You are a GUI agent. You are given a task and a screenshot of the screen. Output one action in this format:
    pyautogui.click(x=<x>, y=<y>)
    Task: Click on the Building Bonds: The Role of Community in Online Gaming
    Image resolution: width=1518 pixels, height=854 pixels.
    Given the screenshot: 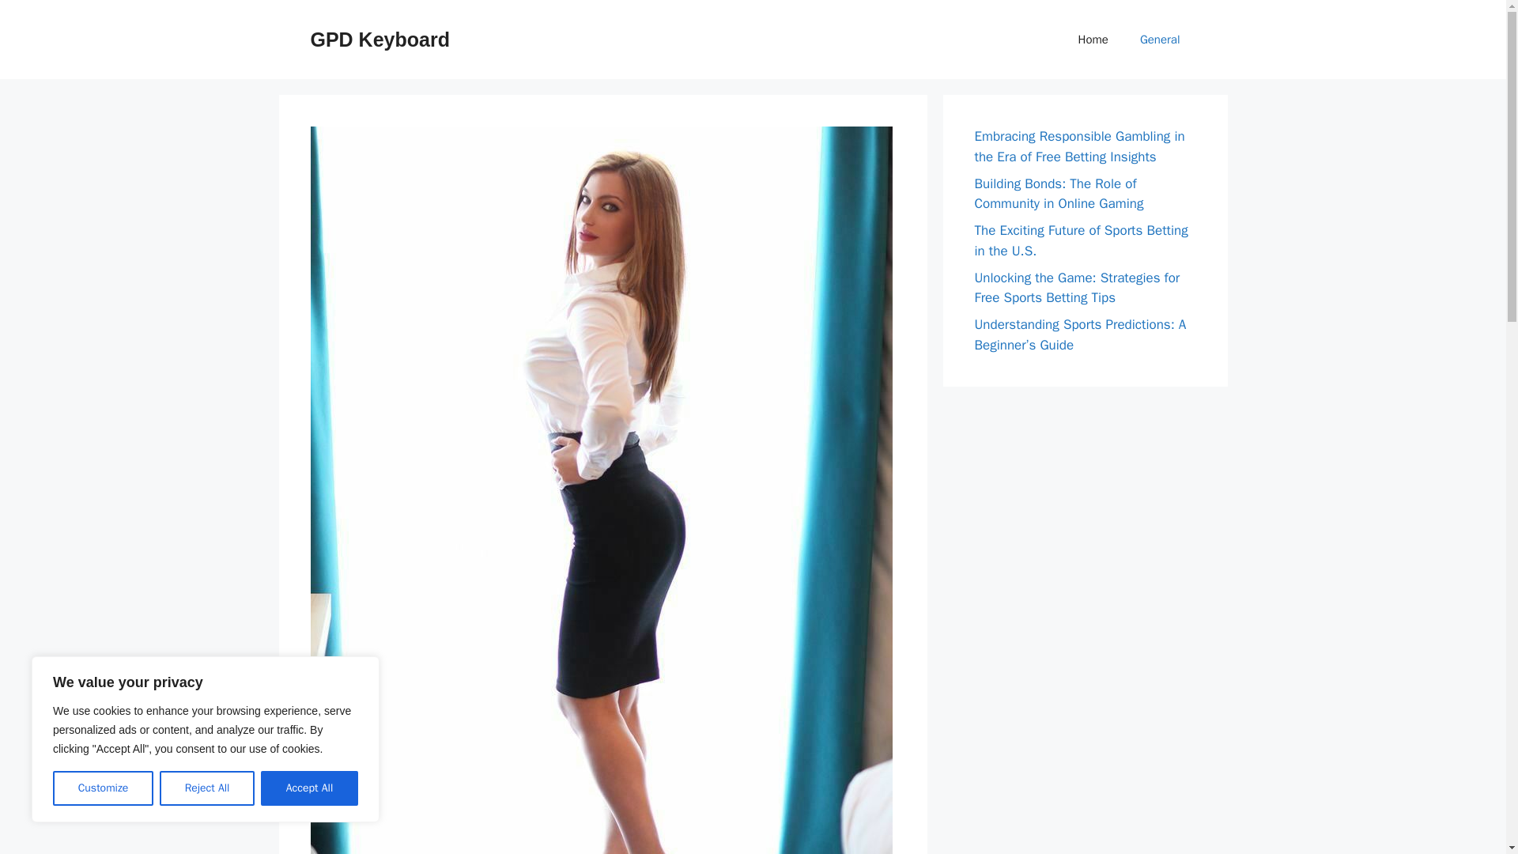 What is the action you would take?
    pyautogui.click(x=1058, y=194)
    